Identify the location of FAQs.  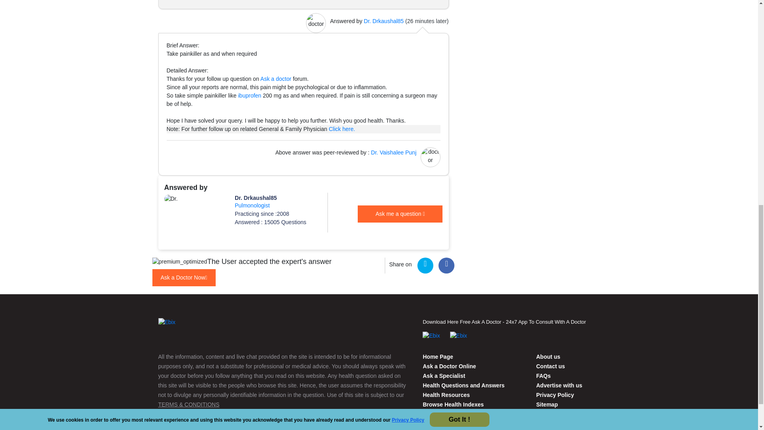
(544, 376).